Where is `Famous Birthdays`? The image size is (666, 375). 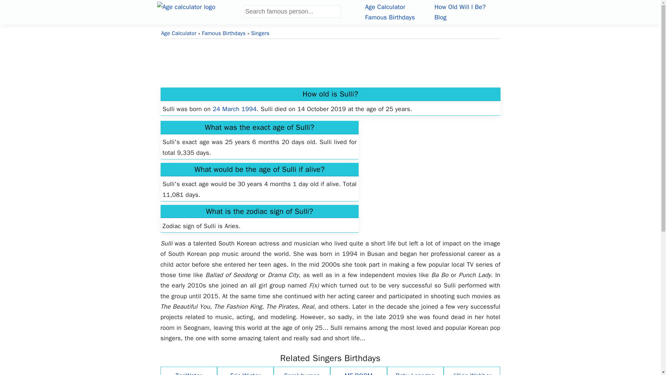
Famous Birthdays is located at coordinates (223, 33).